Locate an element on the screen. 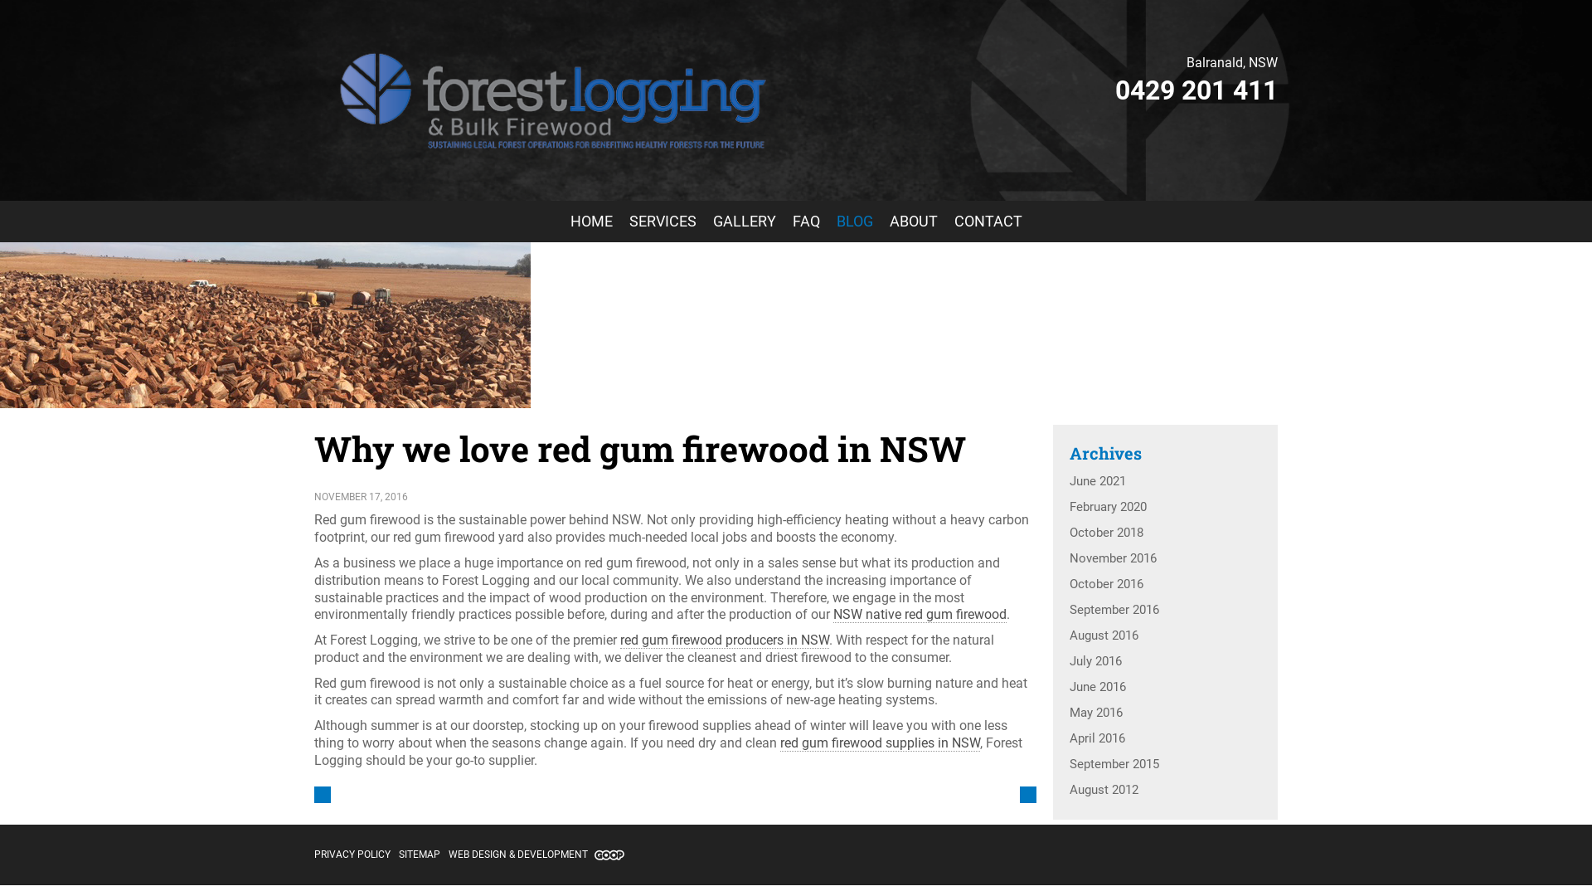 The image size is (1592, 896). 0429 201 411 is located at coordinates (1196, 90).